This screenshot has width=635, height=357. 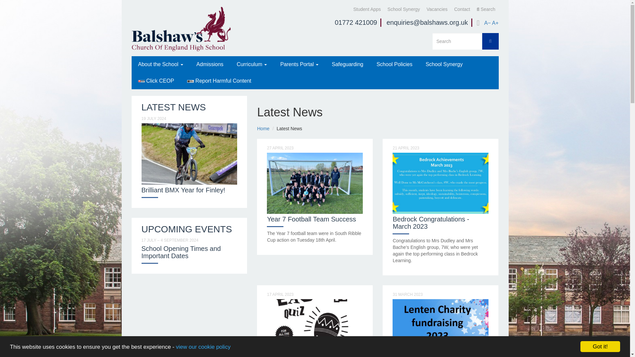 What do you see at coordinates (486, 9) in the screenshot?
I see `Search` at bounding box center [486, 9].